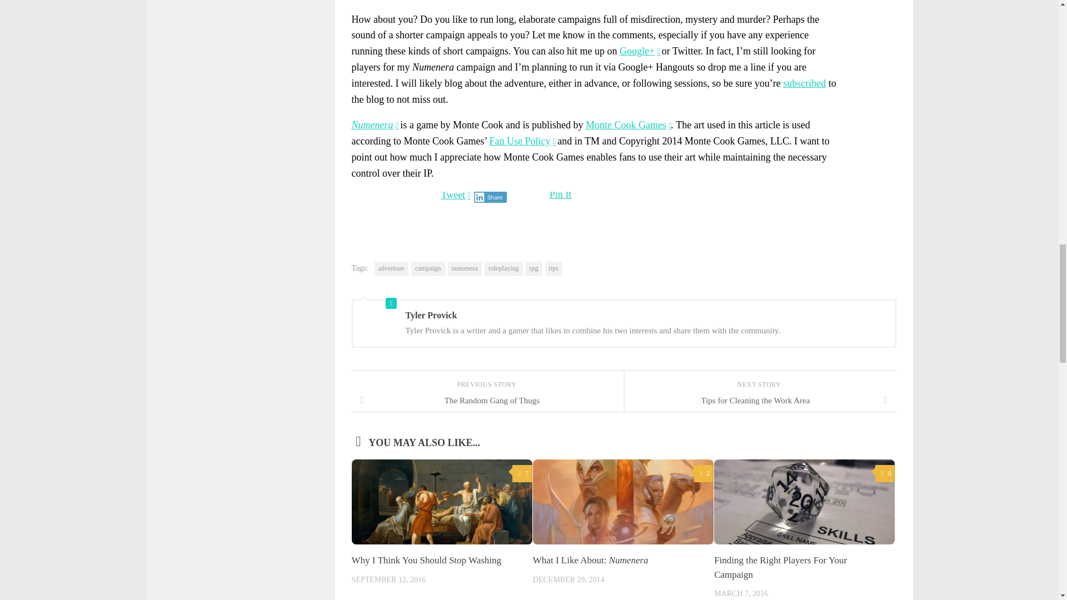  What do you see at coordinates (373, 124) in the screenshot?
I see `Numenera Official Site` at bounding box center [373, 124].